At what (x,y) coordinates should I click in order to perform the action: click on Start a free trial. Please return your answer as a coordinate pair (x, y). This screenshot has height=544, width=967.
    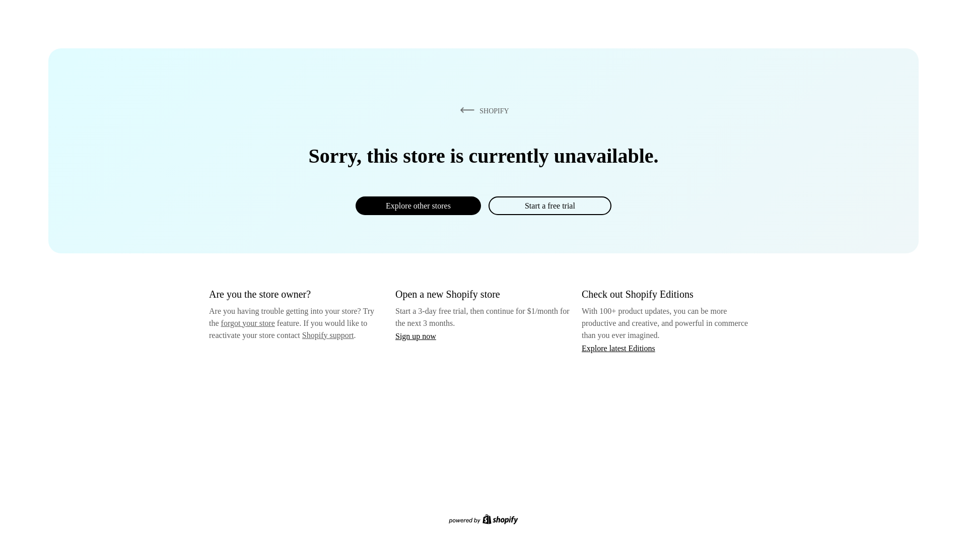
    Looking at the image, I should click on (549, 206).